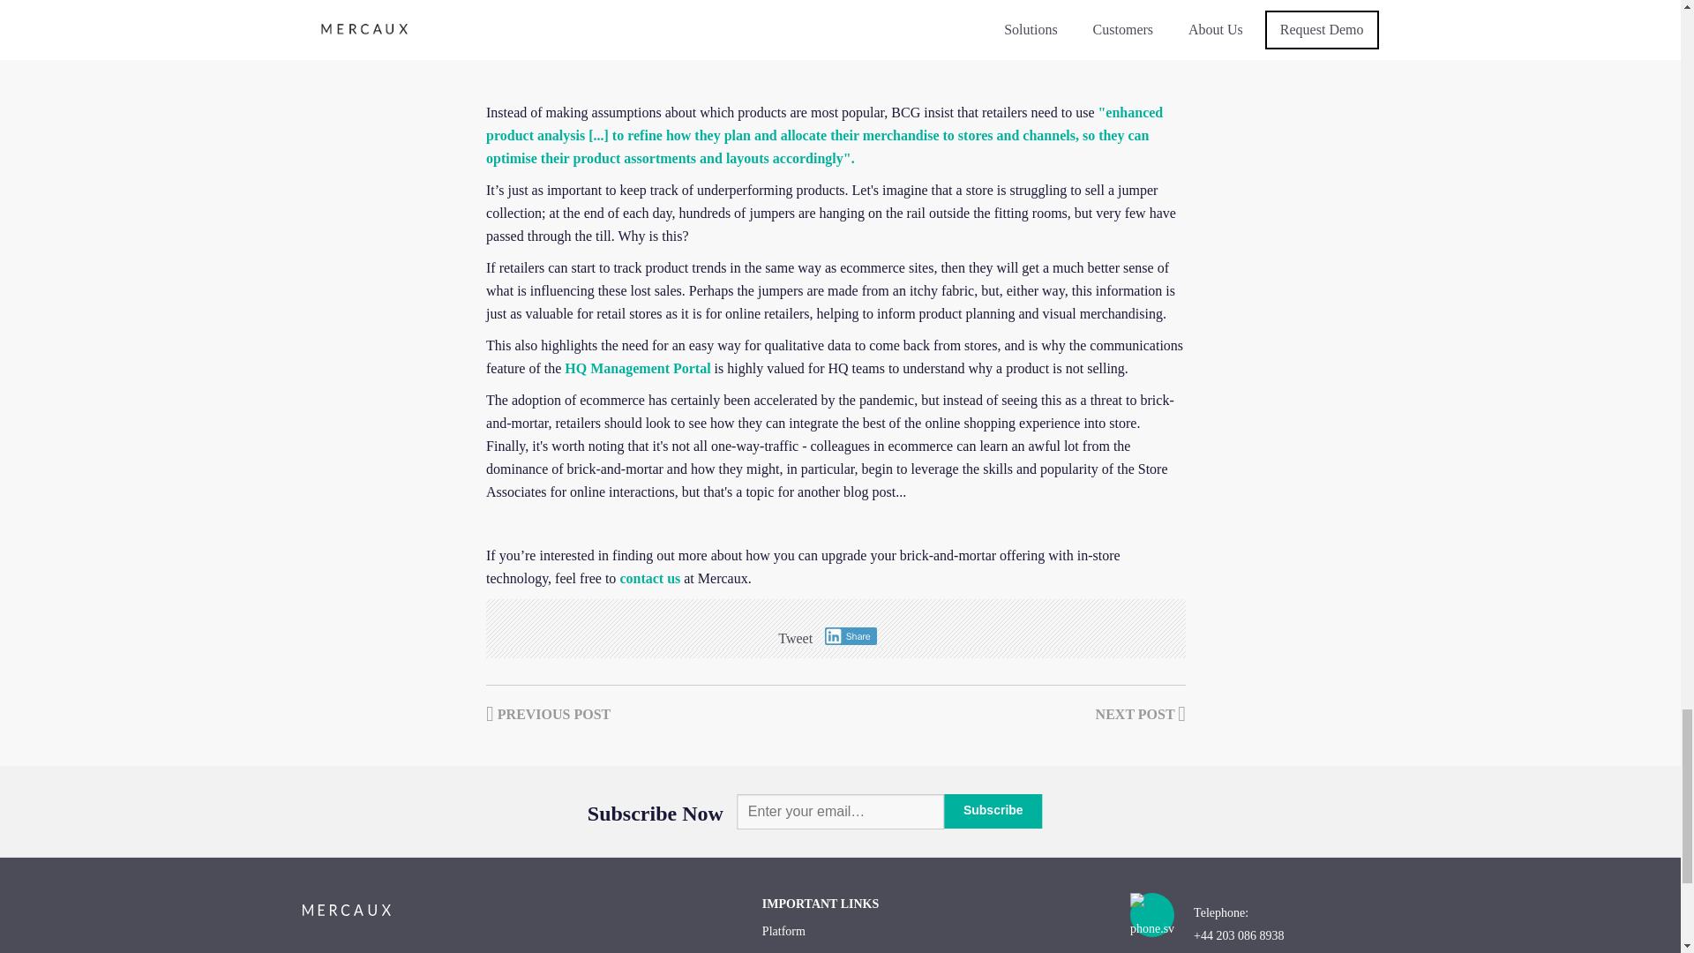 This screenshot has width=1694, height=953. What do you see at coordinates (932, 949) in the screenshot?
I see `Customers` at bounding box center [932, 949].